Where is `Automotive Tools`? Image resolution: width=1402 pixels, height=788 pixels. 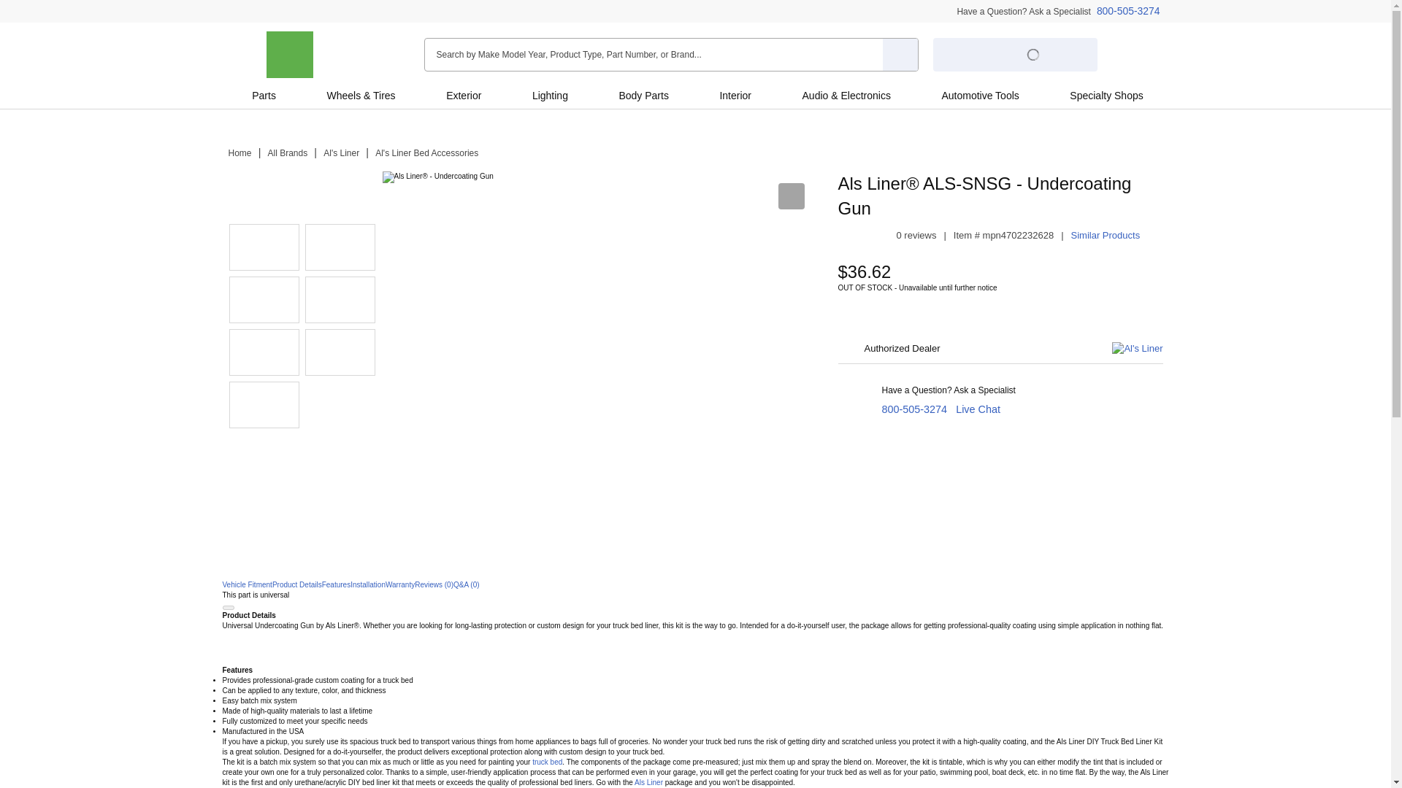 Automotive Tools is located at coordinates (980, 95).